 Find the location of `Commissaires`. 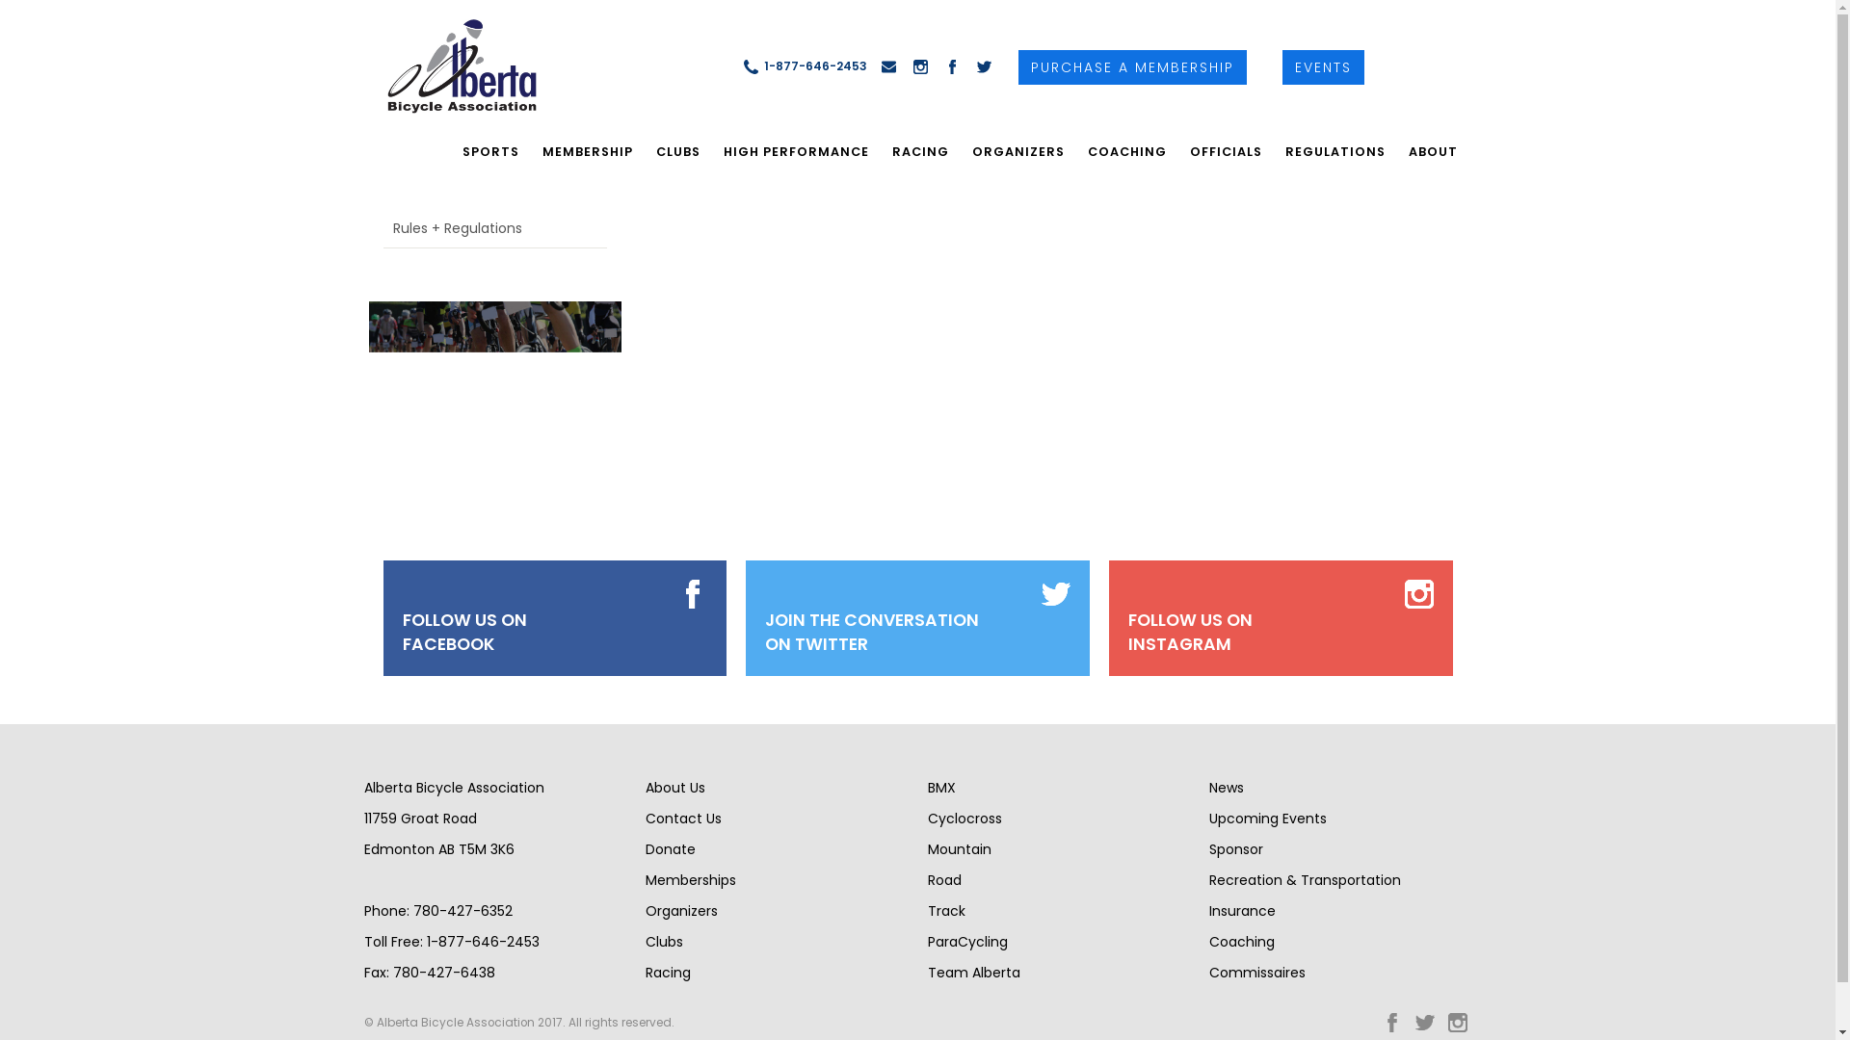

Commissaires is located at coordinates (1257, 973).